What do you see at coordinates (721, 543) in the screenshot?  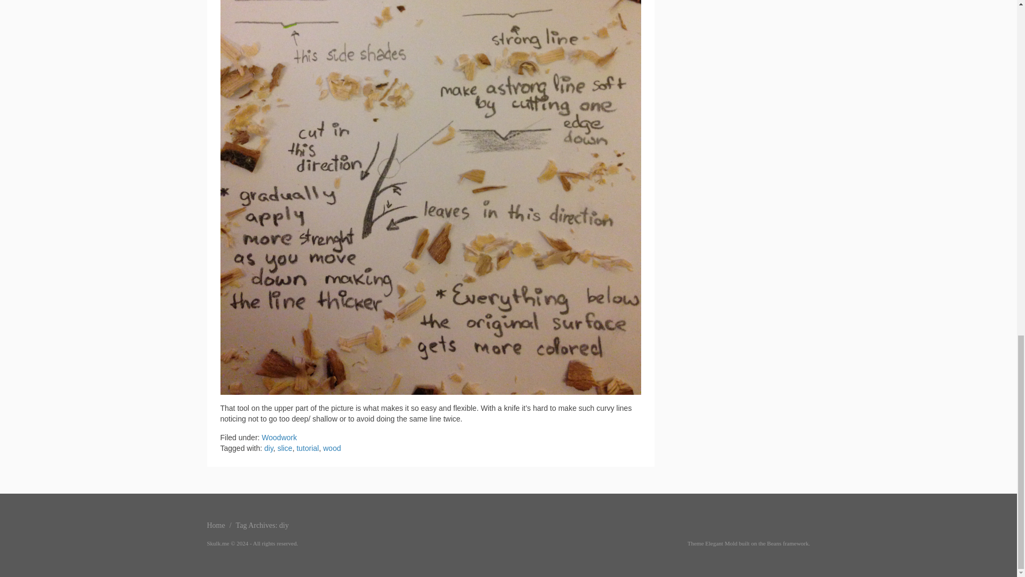 I see `Elegant Mold` at bounding box center [721, 543].